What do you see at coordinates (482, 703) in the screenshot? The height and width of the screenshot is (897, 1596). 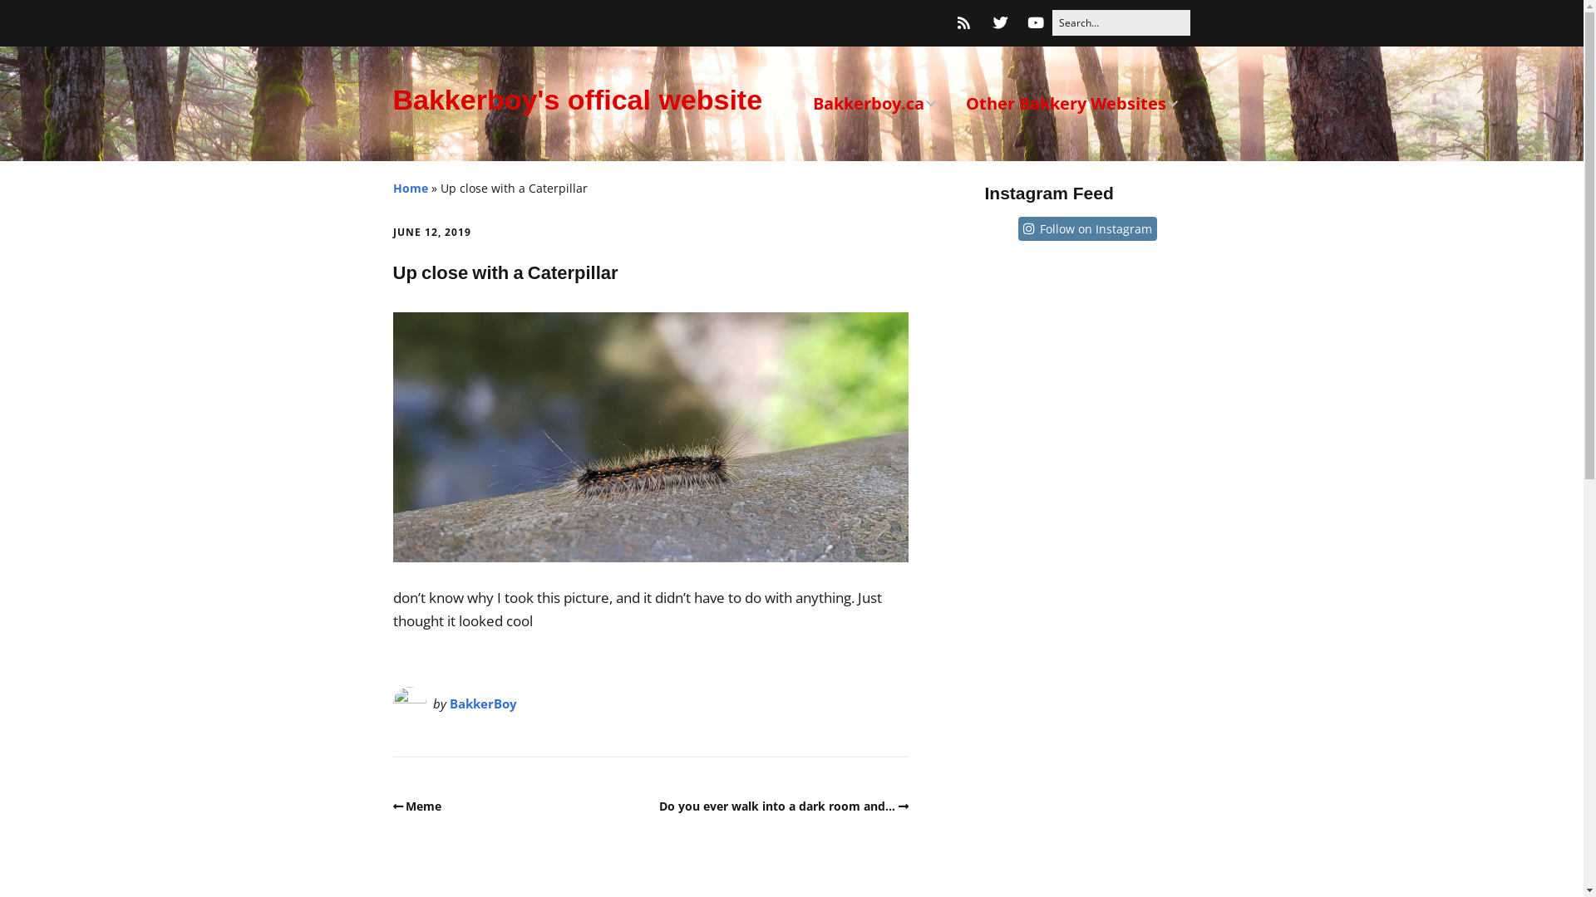 I see `BakkerBoy` at bounding box center [482, 703].